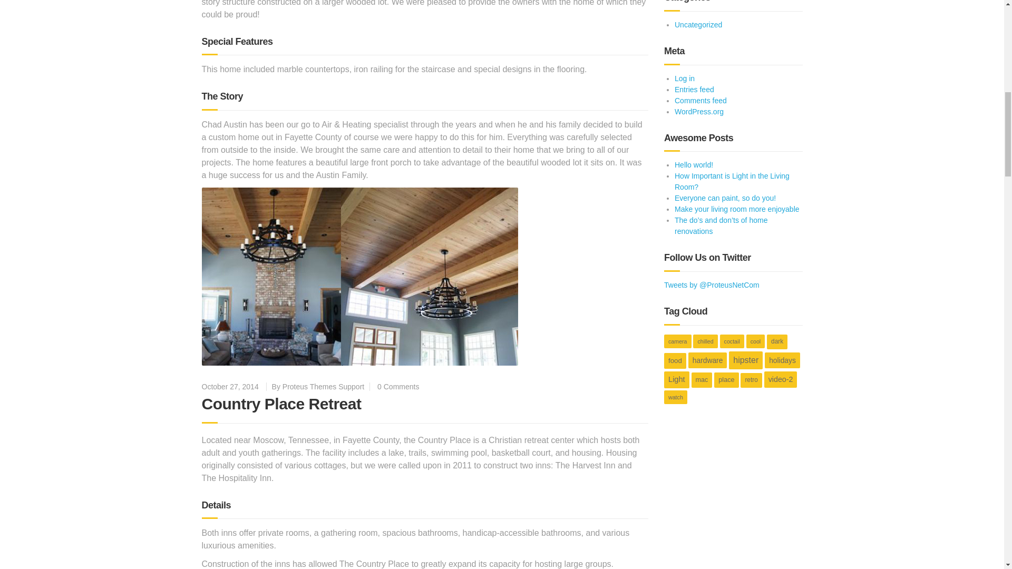 This screenshot has width=1012, height=569. I want to click on 0 Comments, so click(398, 386).